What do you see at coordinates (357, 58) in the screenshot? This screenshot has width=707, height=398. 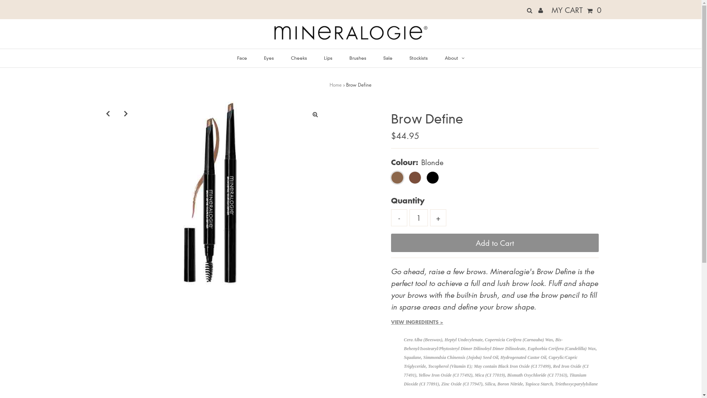 I see `Brushes` at bounding box center [357, 58].